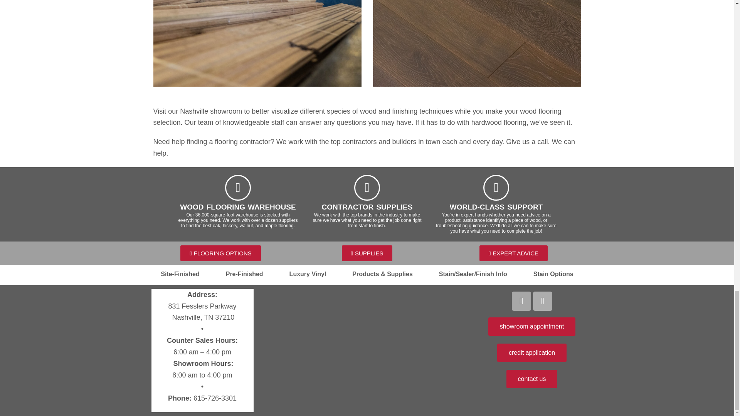 The width and height of the screenshot is (740, 416). I want to click on contact us, so click(532, 379).